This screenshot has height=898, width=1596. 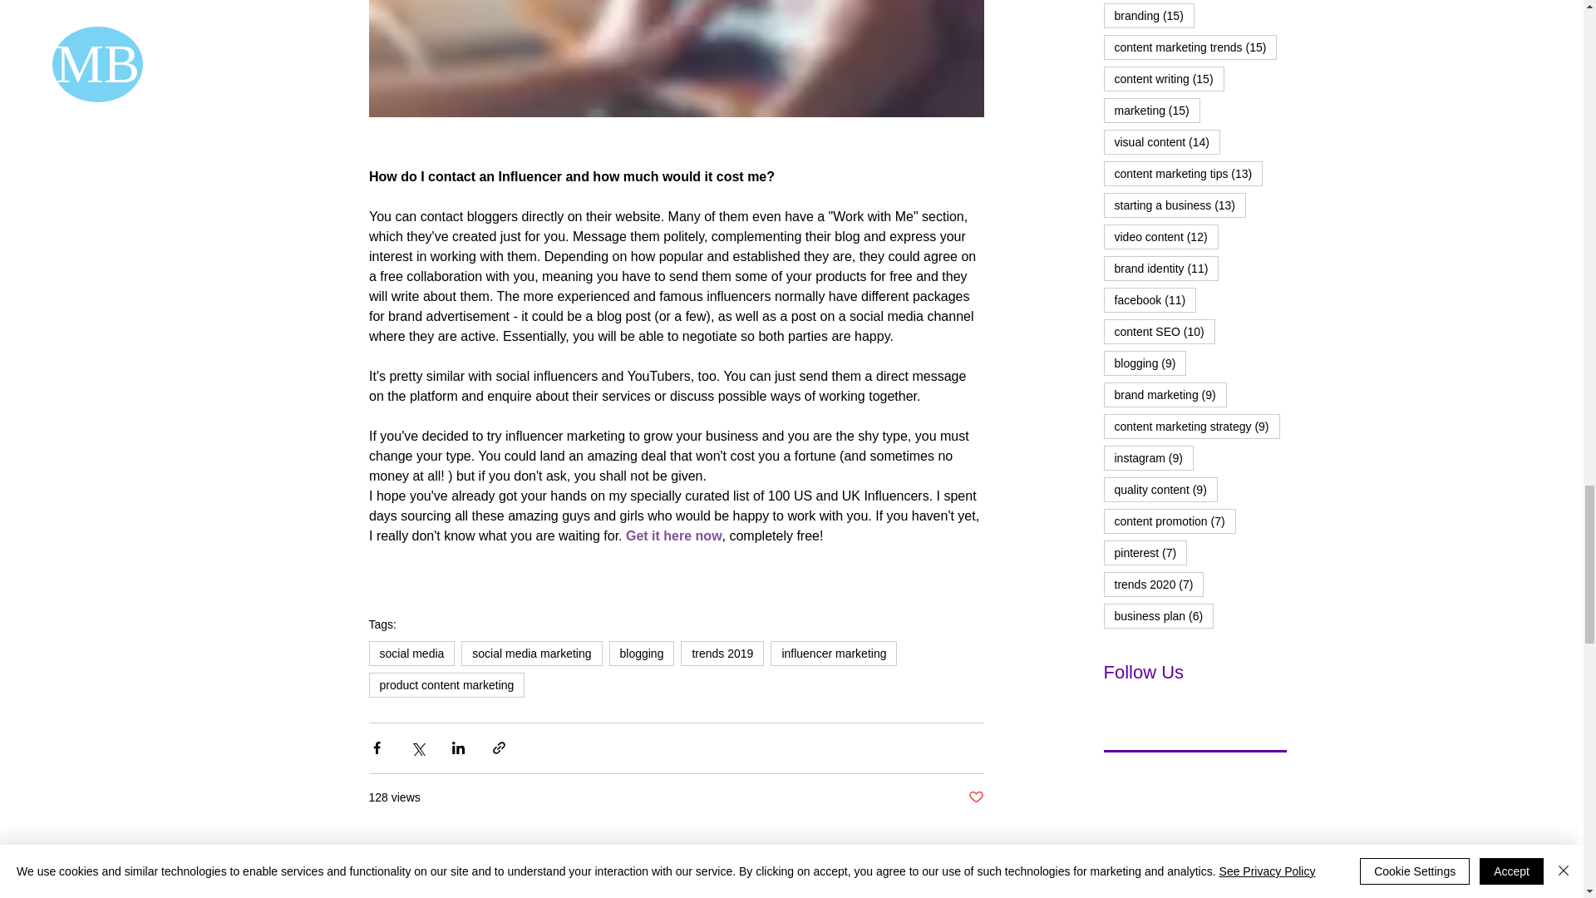 I want to click on Post not marked as liked, so click(x=974, y=797).